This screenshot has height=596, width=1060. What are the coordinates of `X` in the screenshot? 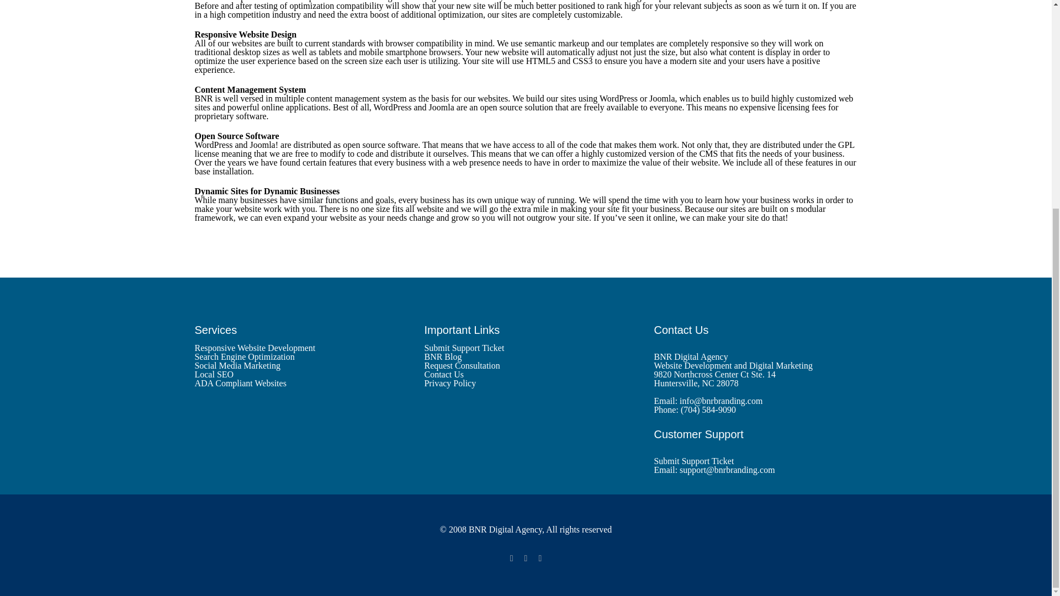 It's located at (526, 558).